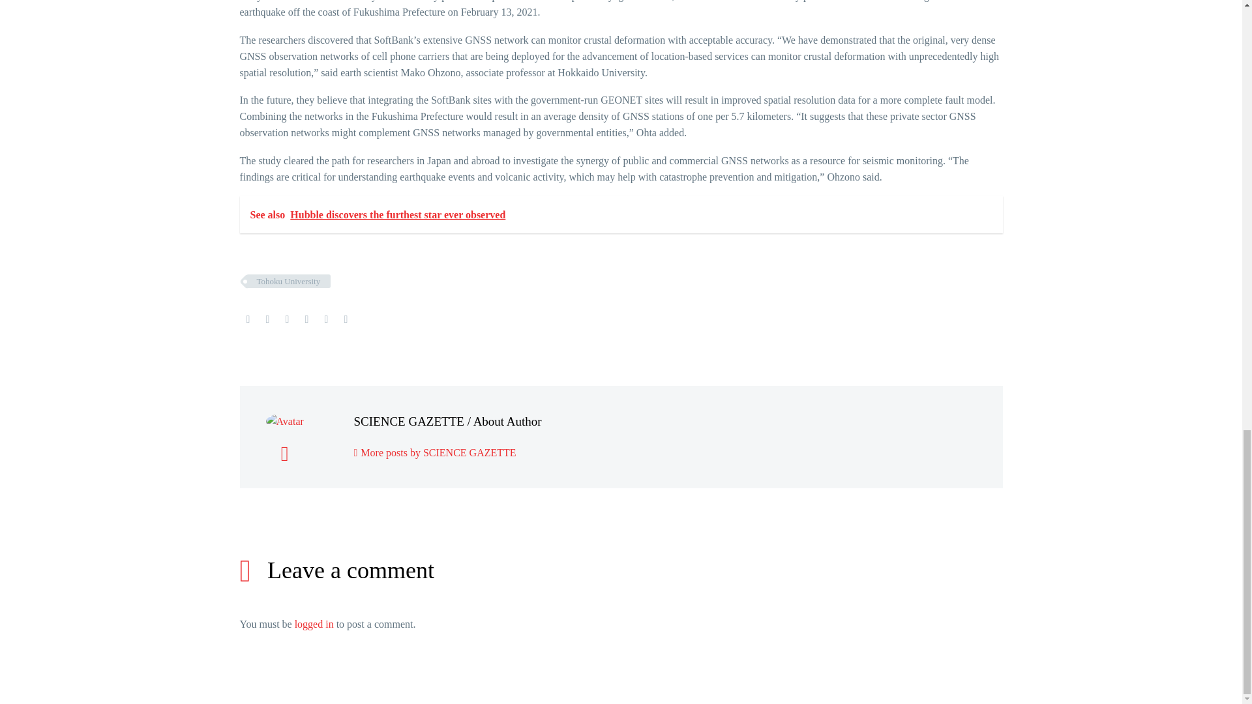 This screenshot has height=704, width=1252. I want to click on Tohoku University, so click(289, 281).